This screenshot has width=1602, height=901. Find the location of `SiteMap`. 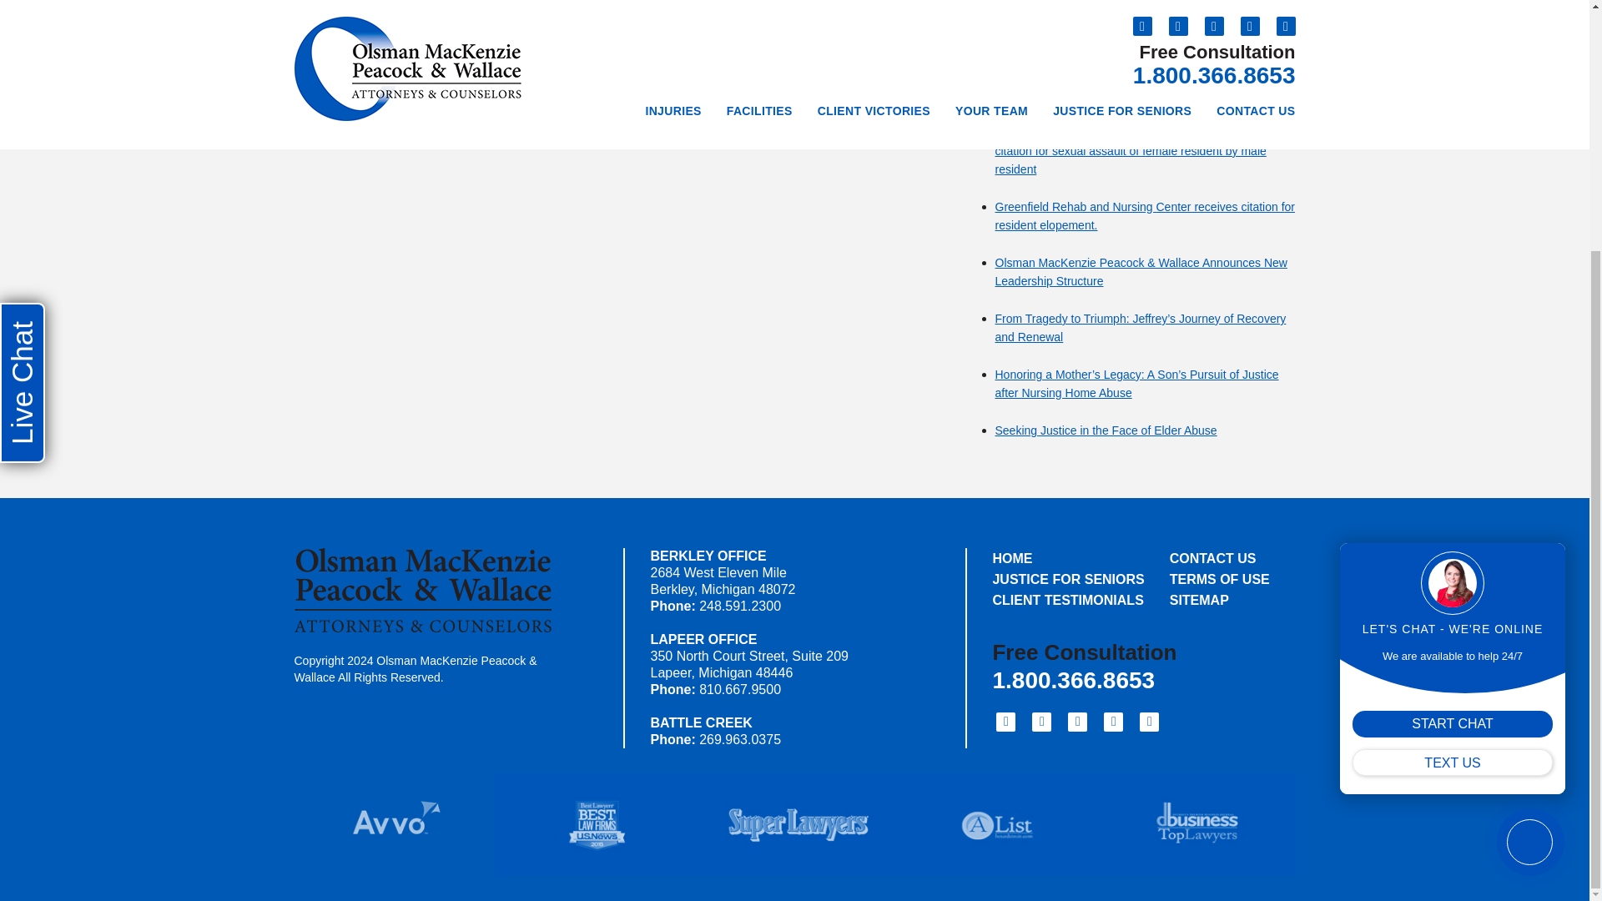

SiteMap is located at coordinates (1220, 601).